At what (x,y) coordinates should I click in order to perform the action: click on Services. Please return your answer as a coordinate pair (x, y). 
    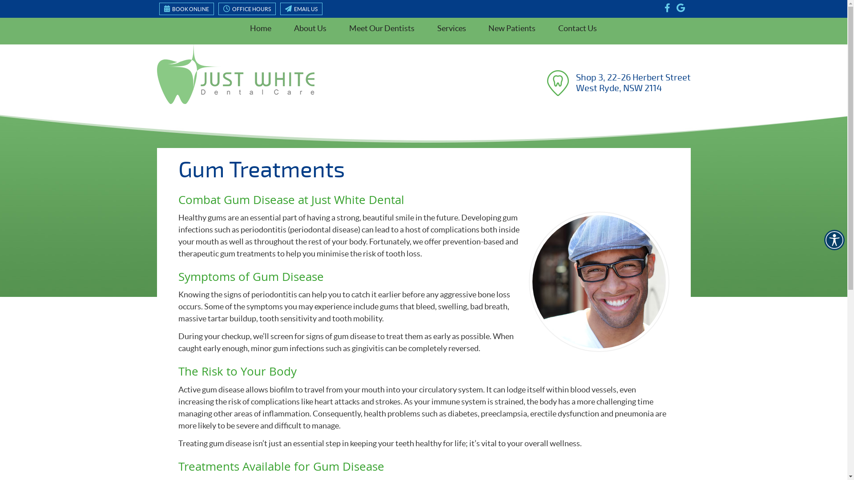
    Looking at the image, I should click on (452, 28).